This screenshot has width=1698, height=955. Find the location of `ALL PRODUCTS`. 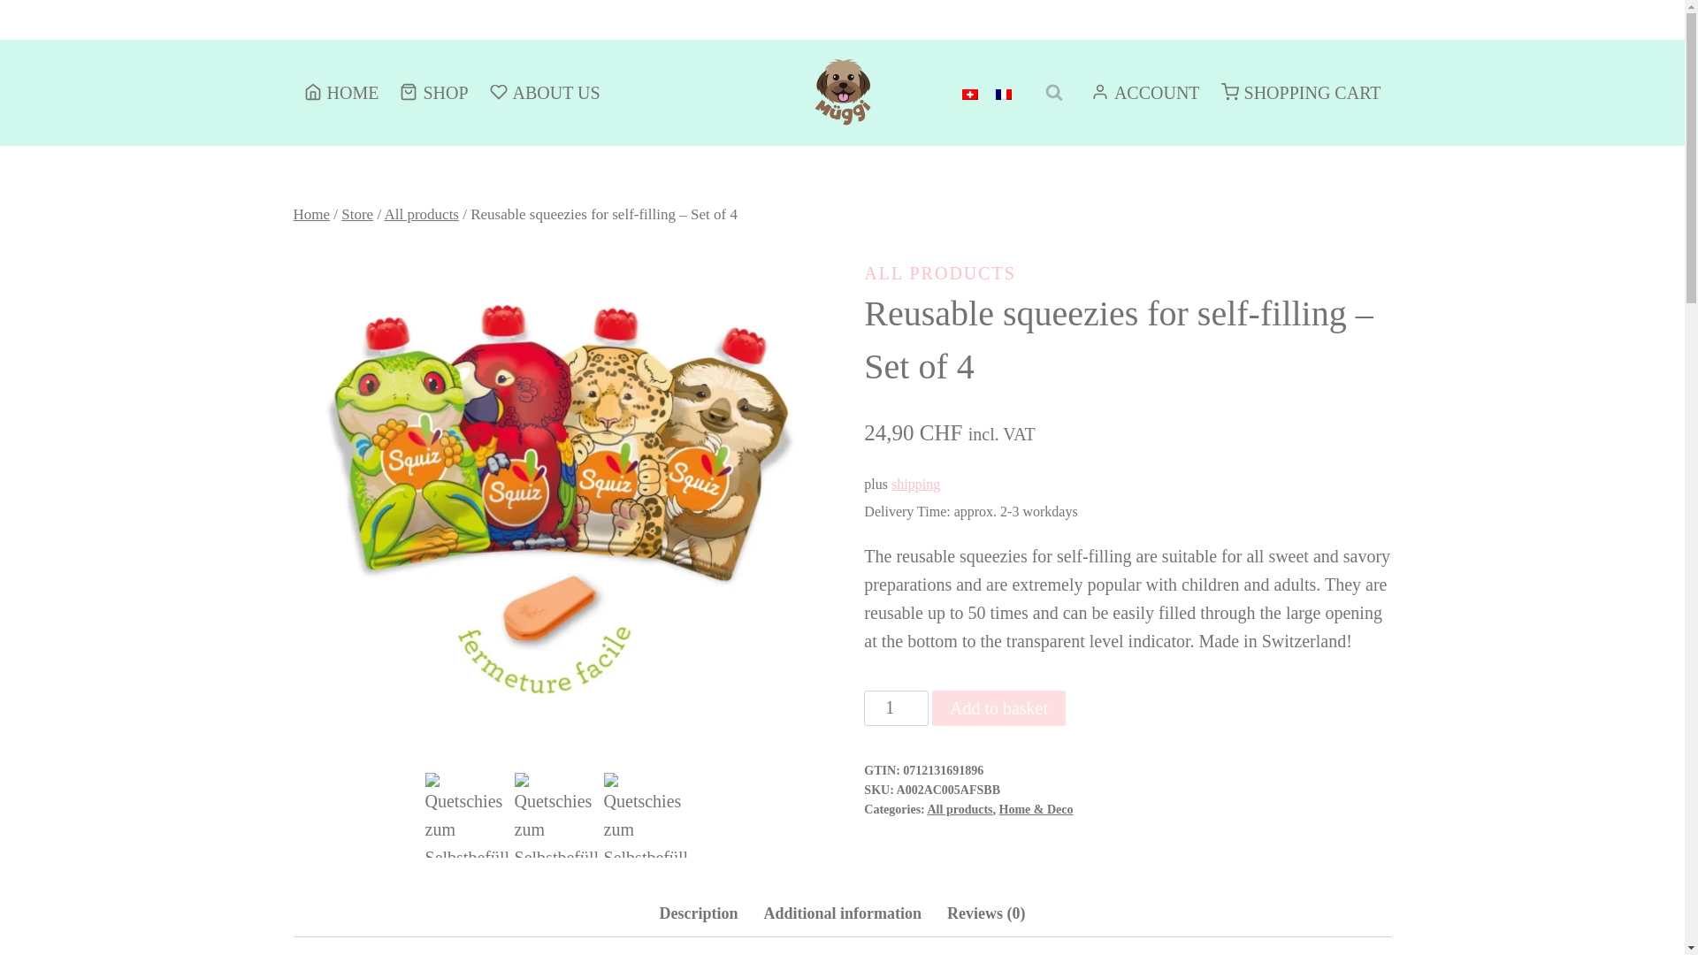

ALL PRODUCTS is located at coordinates (939, 272).